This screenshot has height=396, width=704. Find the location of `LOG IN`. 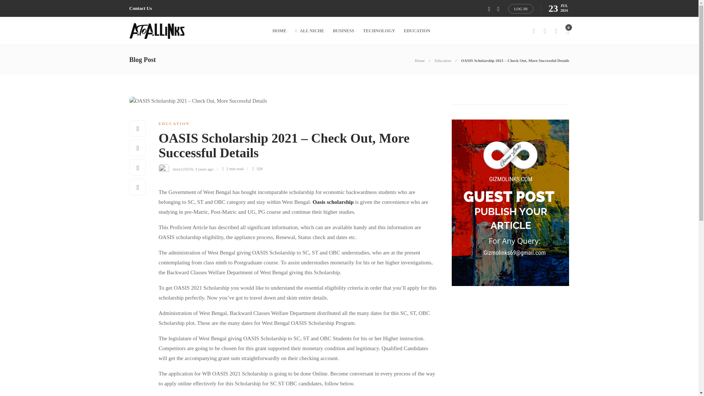

LOG IN is located at coordinates (521, 8).